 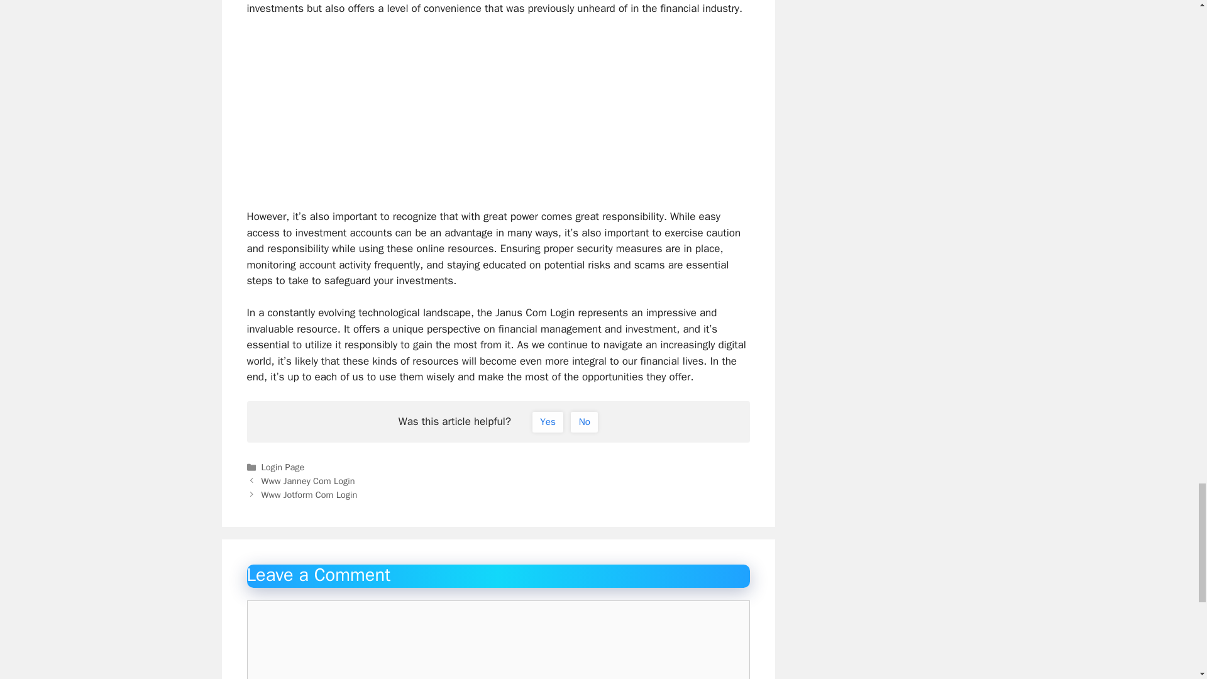 I want to click on Www Janney Com Login, so click(x=308, y=481).